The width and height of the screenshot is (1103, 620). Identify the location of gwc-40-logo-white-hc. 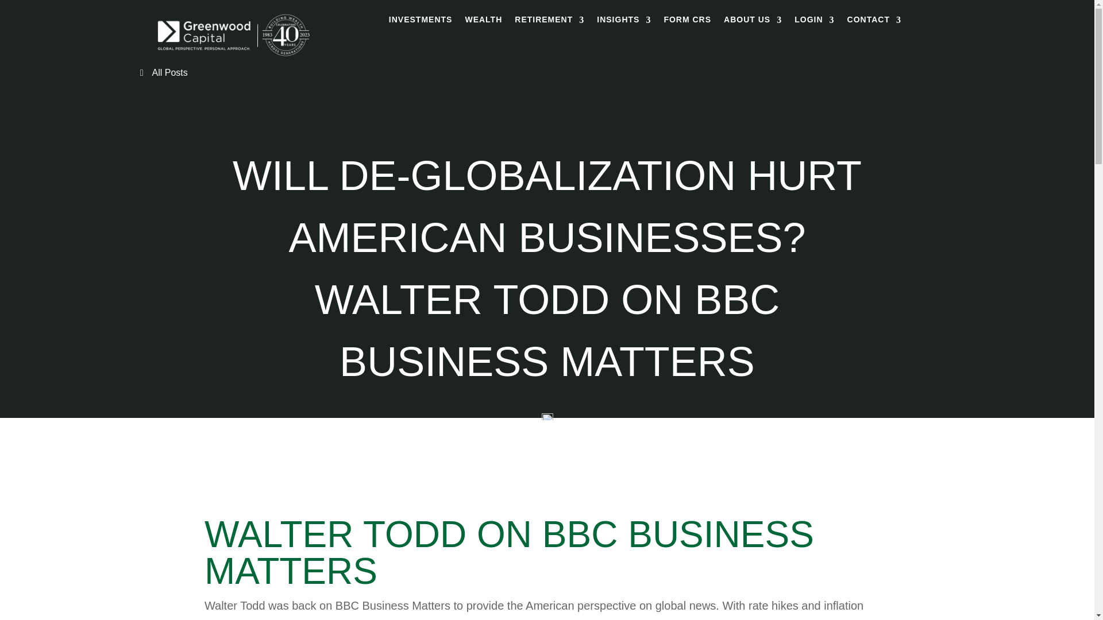
(233, 57).